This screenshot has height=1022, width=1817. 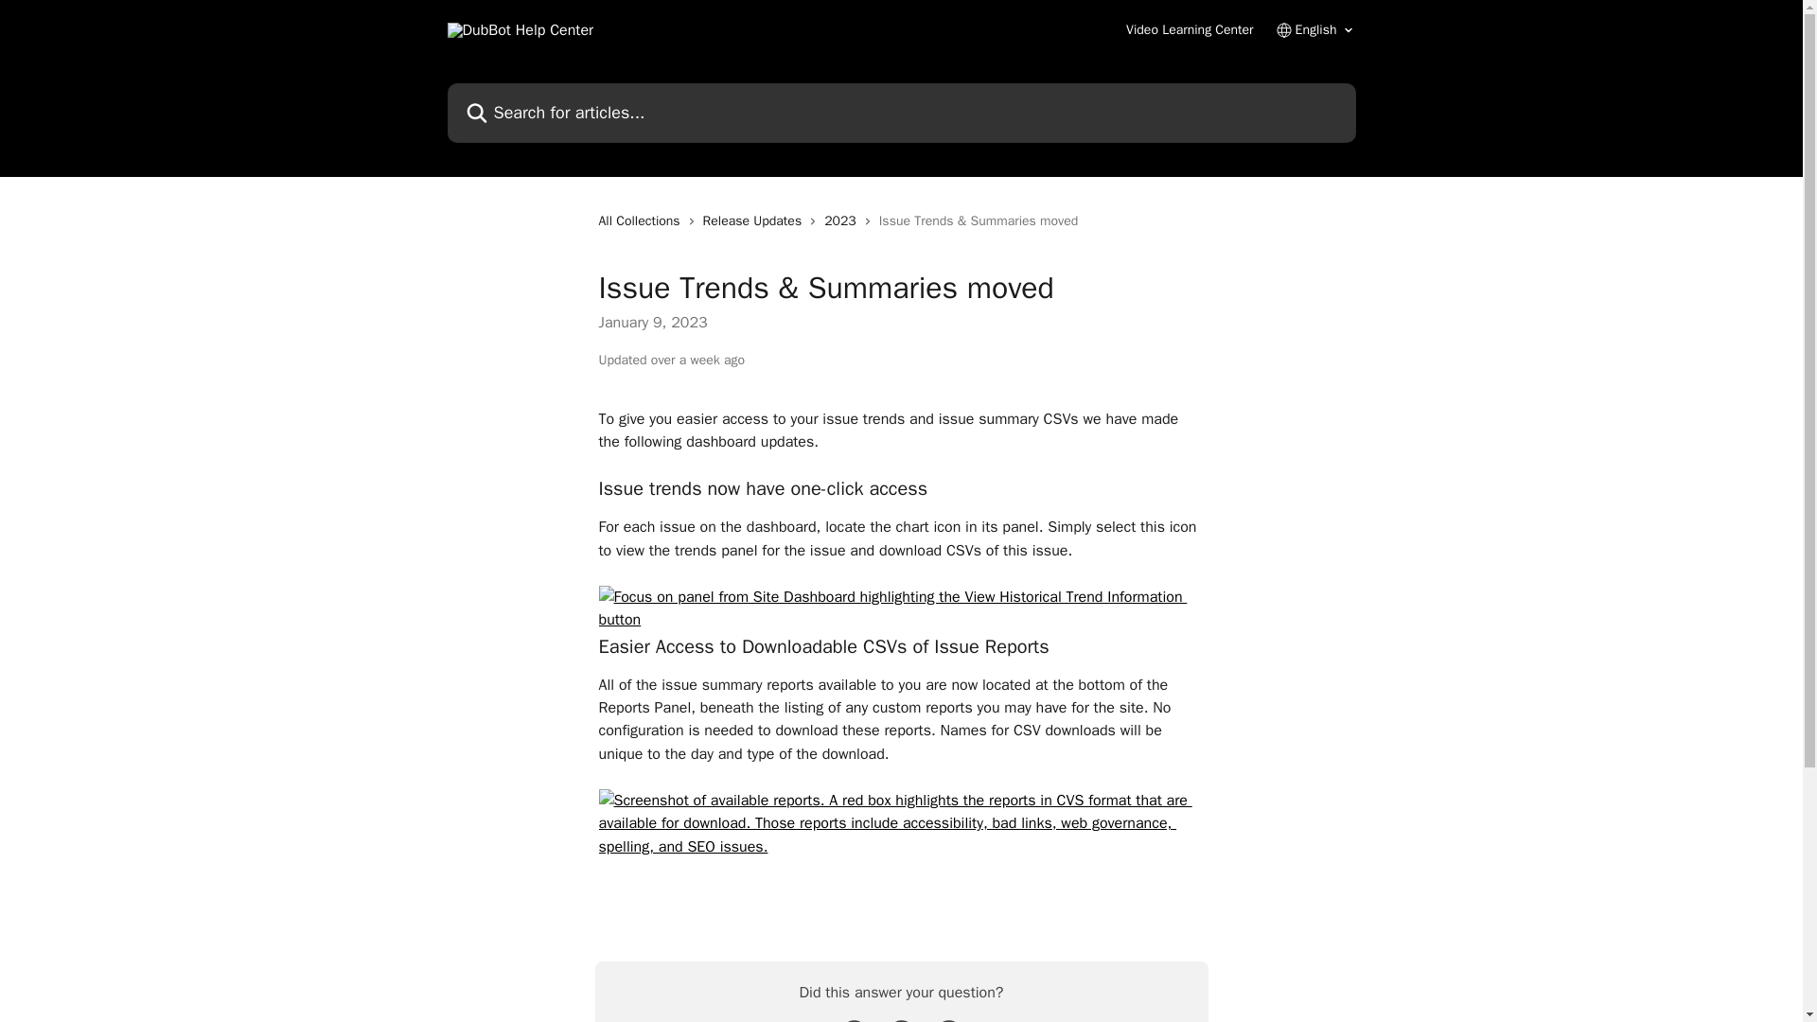 What do you see at coordinates (854, 1018) in the screenshot?
I see `Disappointed` at bounding box center [854, 1018].